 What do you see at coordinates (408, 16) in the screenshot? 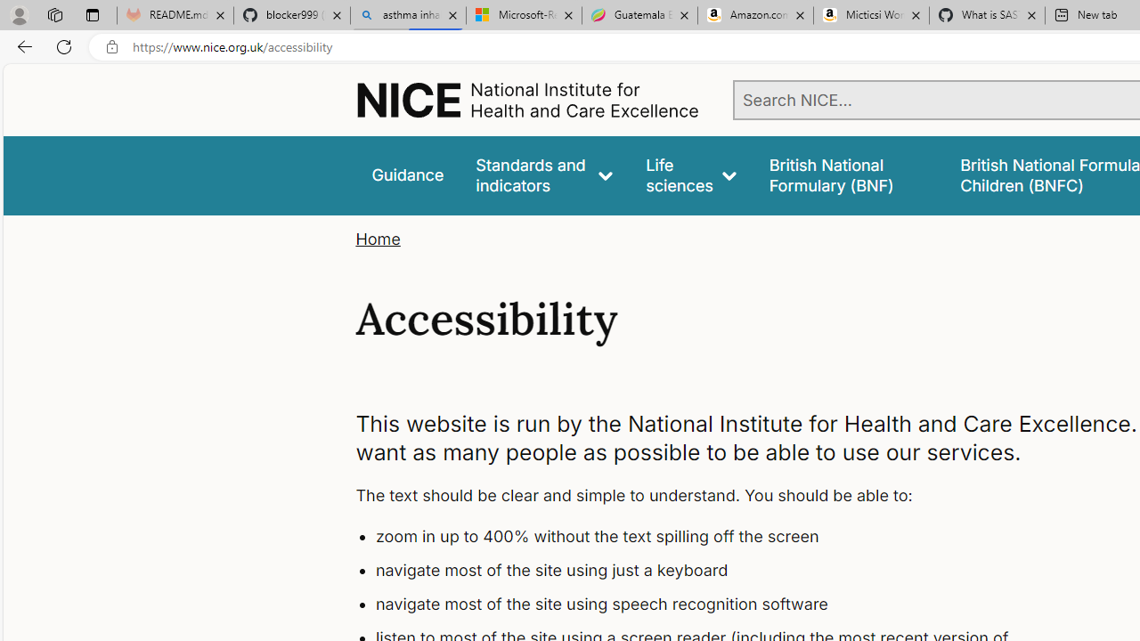
I see `asthma inhaler - Search` at bounding box center [408, 16].